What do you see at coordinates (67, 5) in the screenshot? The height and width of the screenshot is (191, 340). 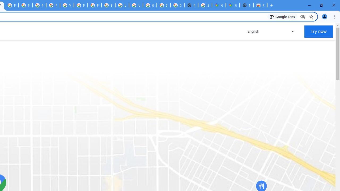 I see `YouTube` at bounding box center [67, 5].